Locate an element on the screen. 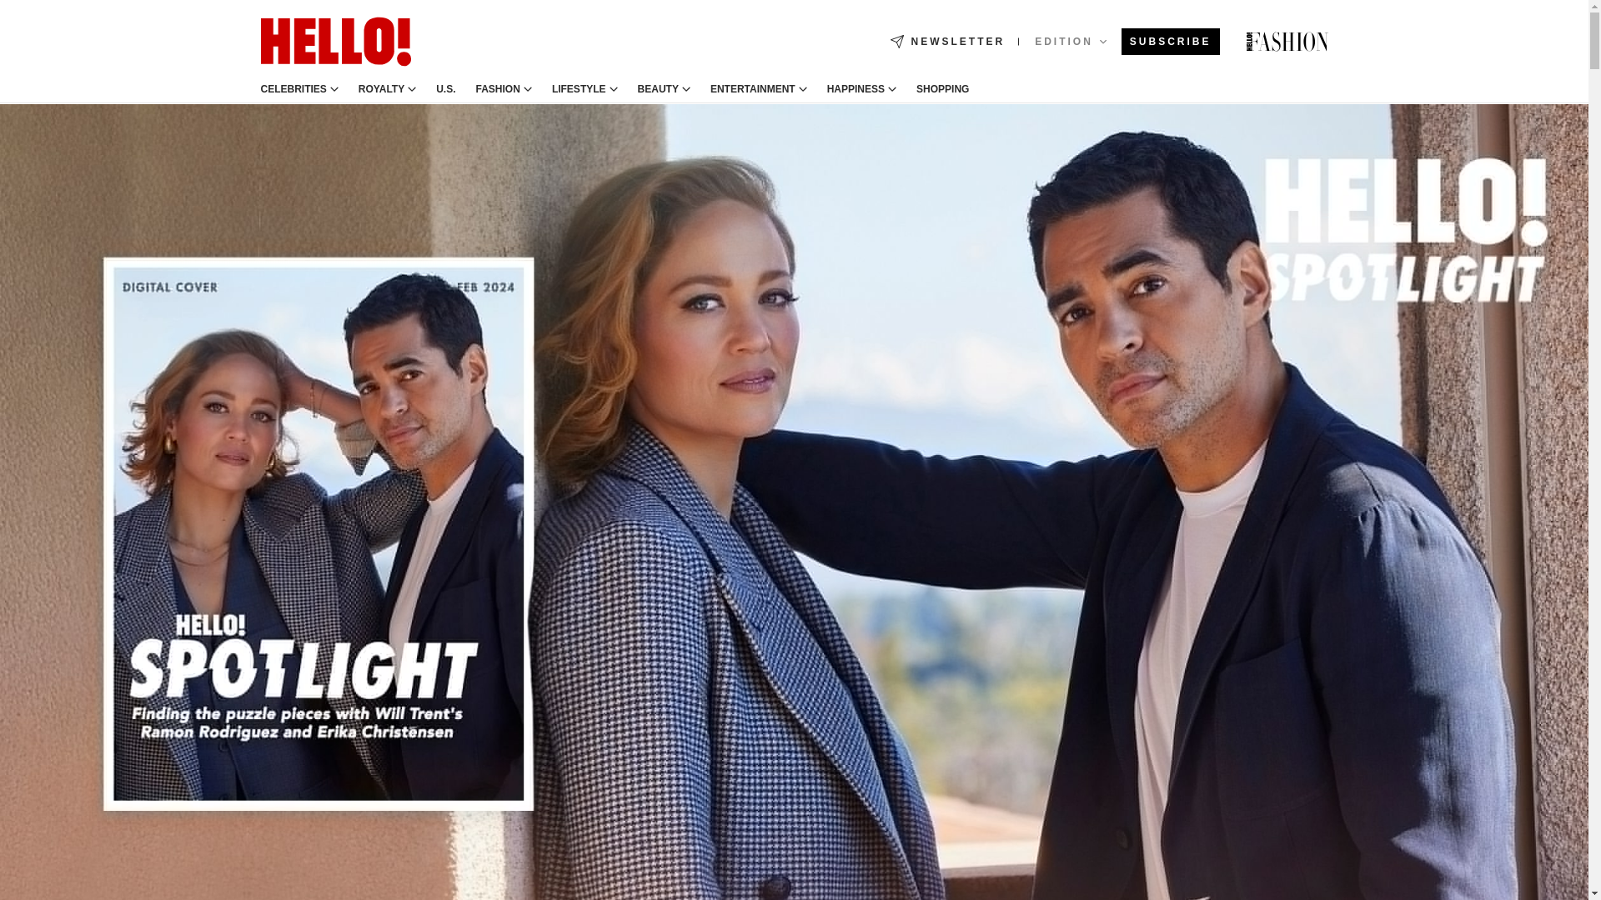 The width and height of the screenshot is (1601, 900). U.S. is located at coordinates (445, 89).